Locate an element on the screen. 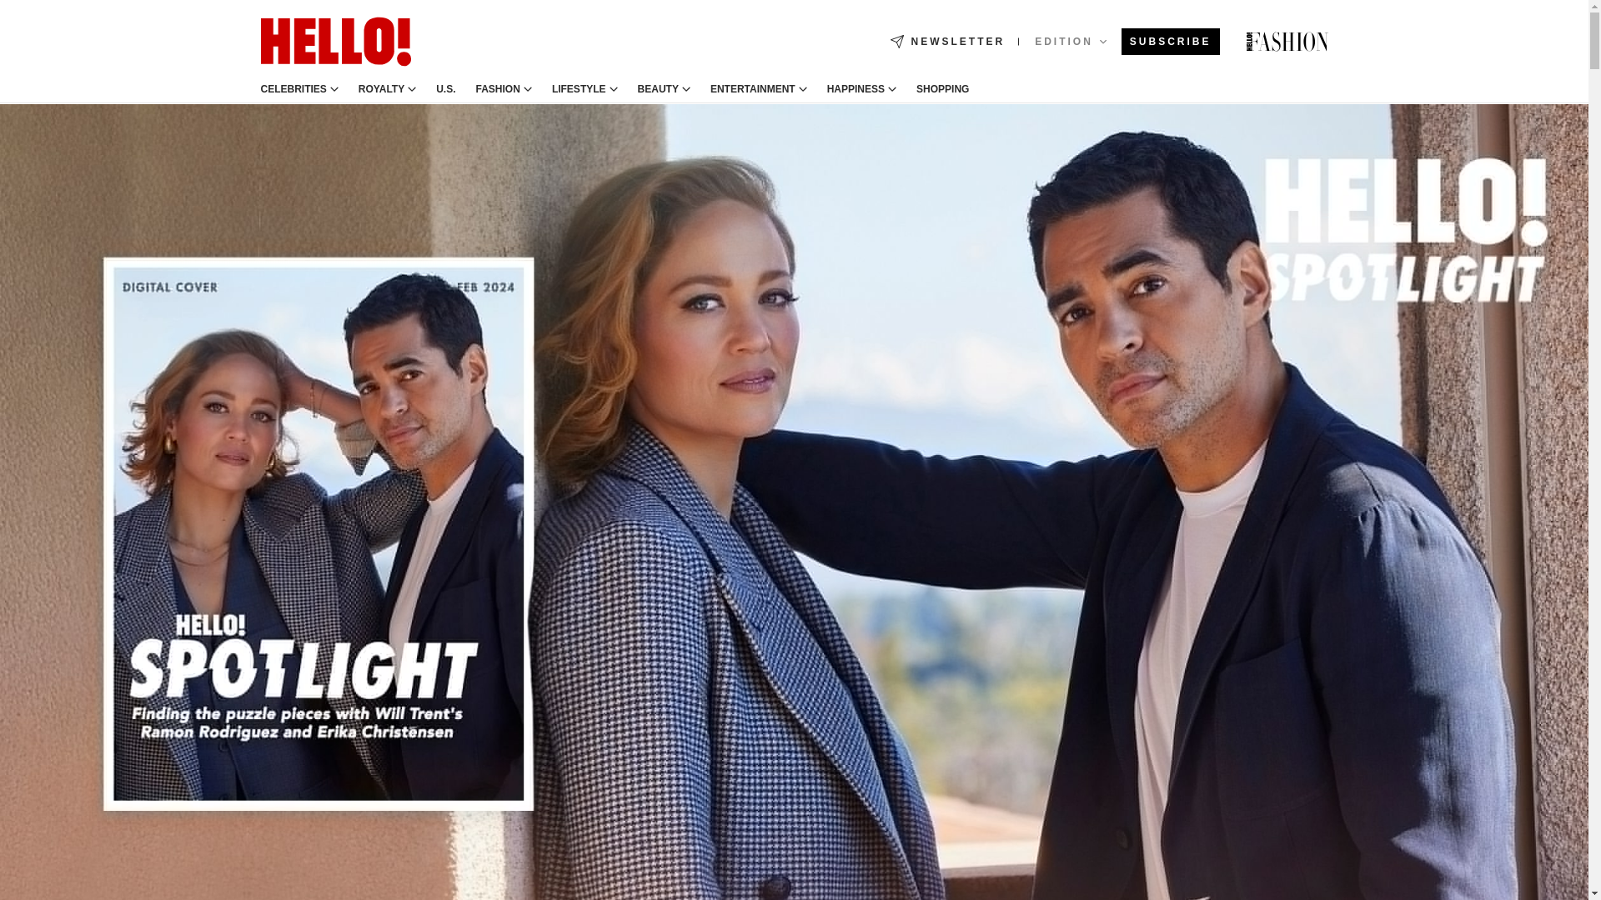 The width and height of the screenshot is (1601, 900). U.S. is located at coordinates (445, 89).